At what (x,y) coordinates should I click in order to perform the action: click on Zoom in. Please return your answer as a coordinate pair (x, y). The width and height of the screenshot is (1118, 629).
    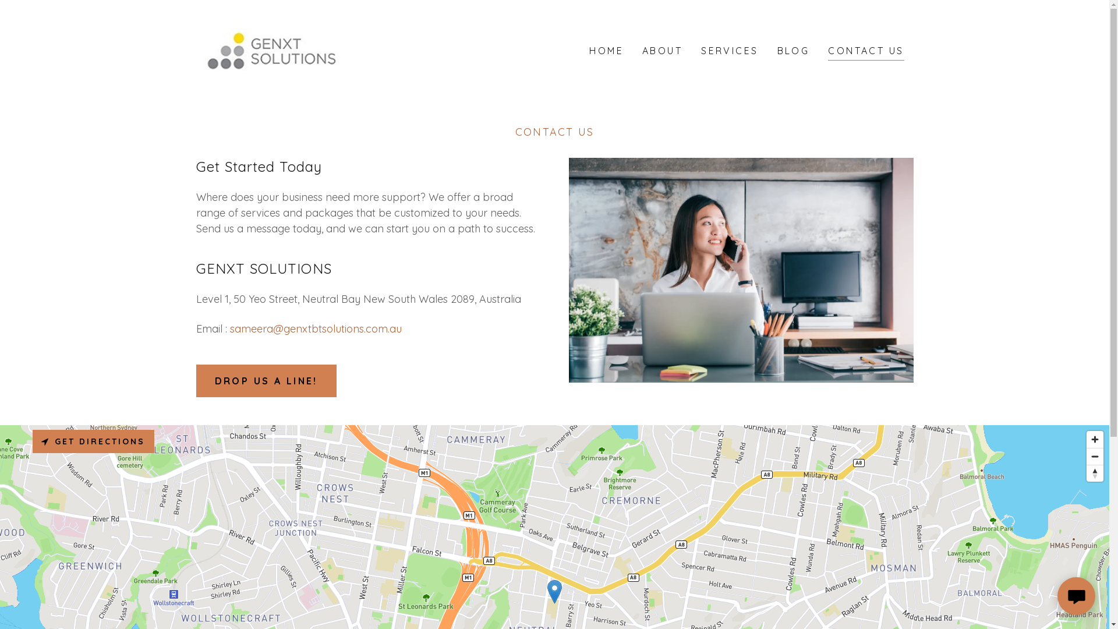
    Looking at the image, I should click on (1095, 439).